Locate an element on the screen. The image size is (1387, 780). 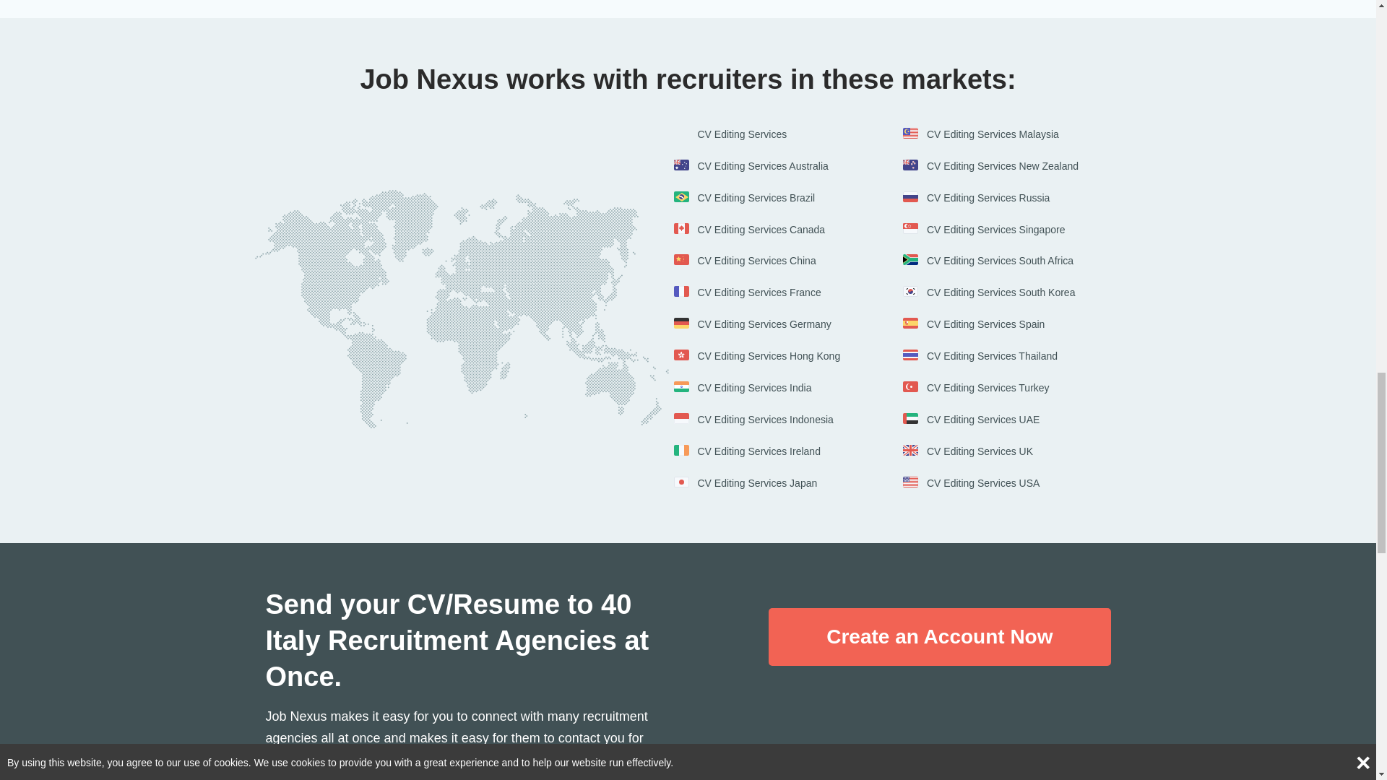
CV Editing Services Spain is located at coordinates (995, 324).